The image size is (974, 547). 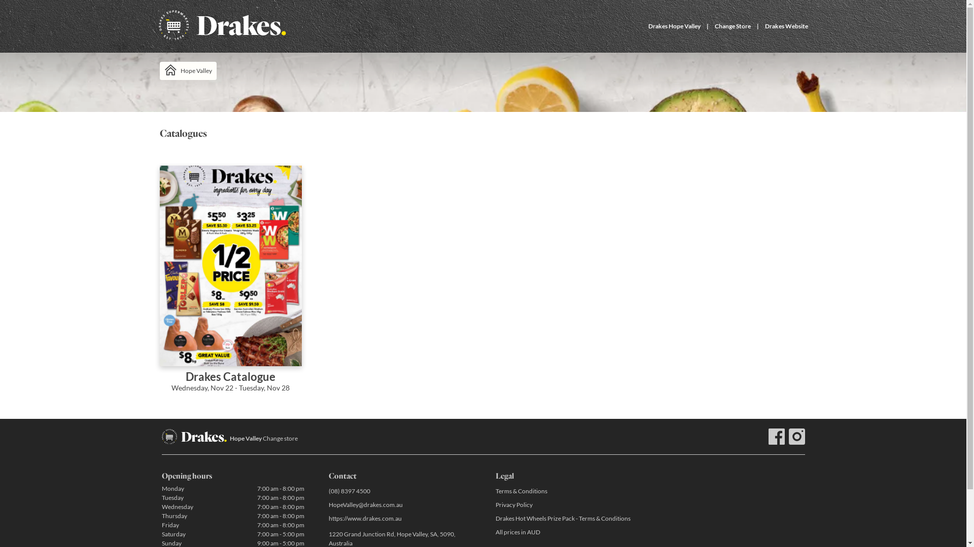 What do you see at coordinates (566, 491) in the screenshot?
I see `Terms & Conditions` at bounding box center [566, 491].